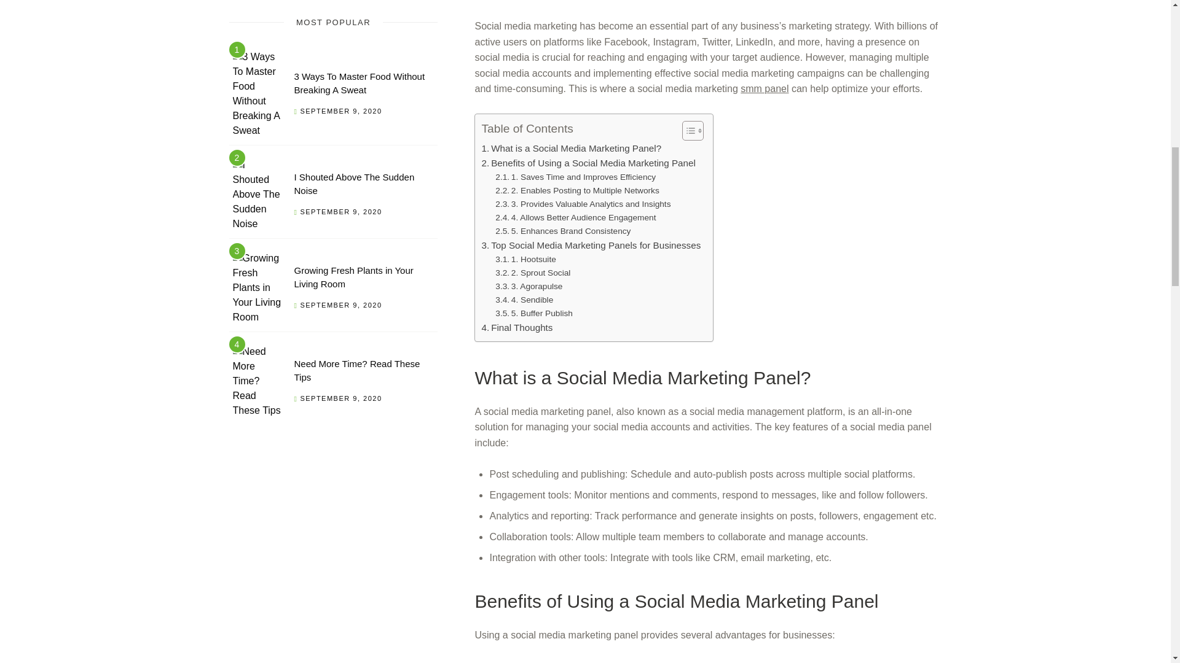  Describe the element at coordinates (529, 286) in the screenshot. I see `3. Agorapulse` at that location.